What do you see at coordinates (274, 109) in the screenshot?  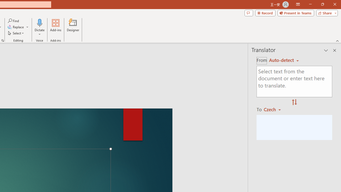 I see `Czech` at bounding box center [274, 109].